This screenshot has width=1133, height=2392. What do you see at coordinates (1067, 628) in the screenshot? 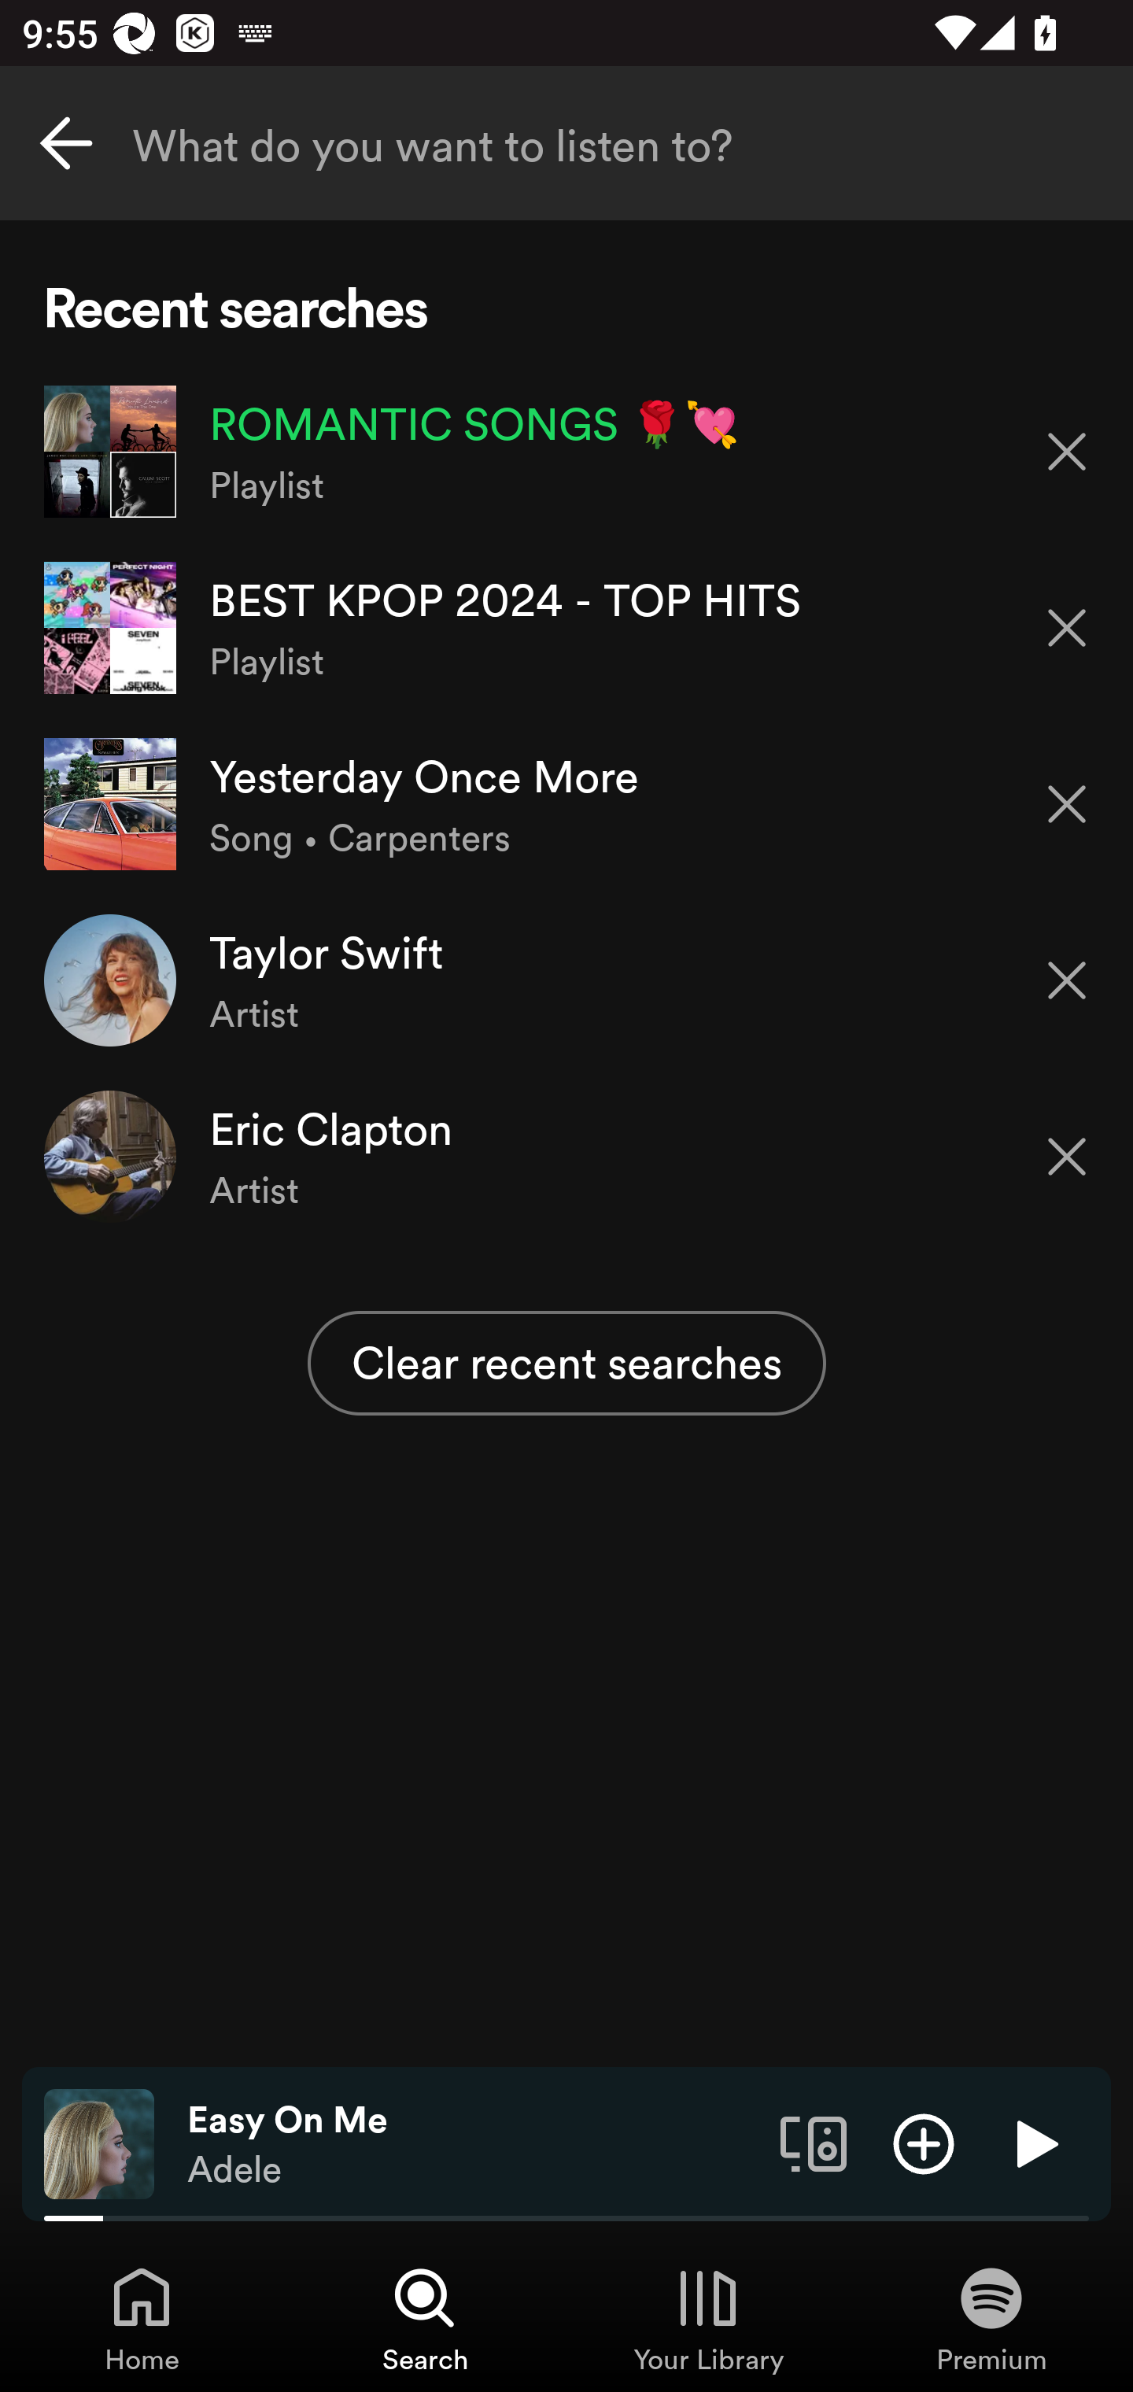
I see `Remove` at bounding box center [1067, 628].